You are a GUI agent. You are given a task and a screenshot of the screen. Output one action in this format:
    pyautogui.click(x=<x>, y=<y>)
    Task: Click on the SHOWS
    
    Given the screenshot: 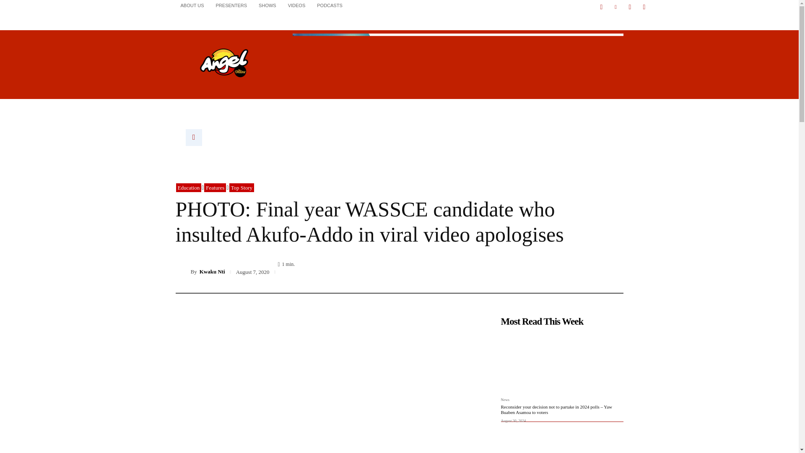 What is the action you would take?
    pyautogui.click(x=267, y=5)
    